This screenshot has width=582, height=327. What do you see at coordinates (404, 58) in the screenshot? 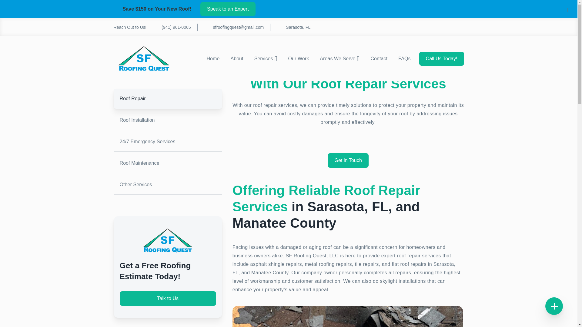
I see `FAQs` at bounding box center [404, 58].